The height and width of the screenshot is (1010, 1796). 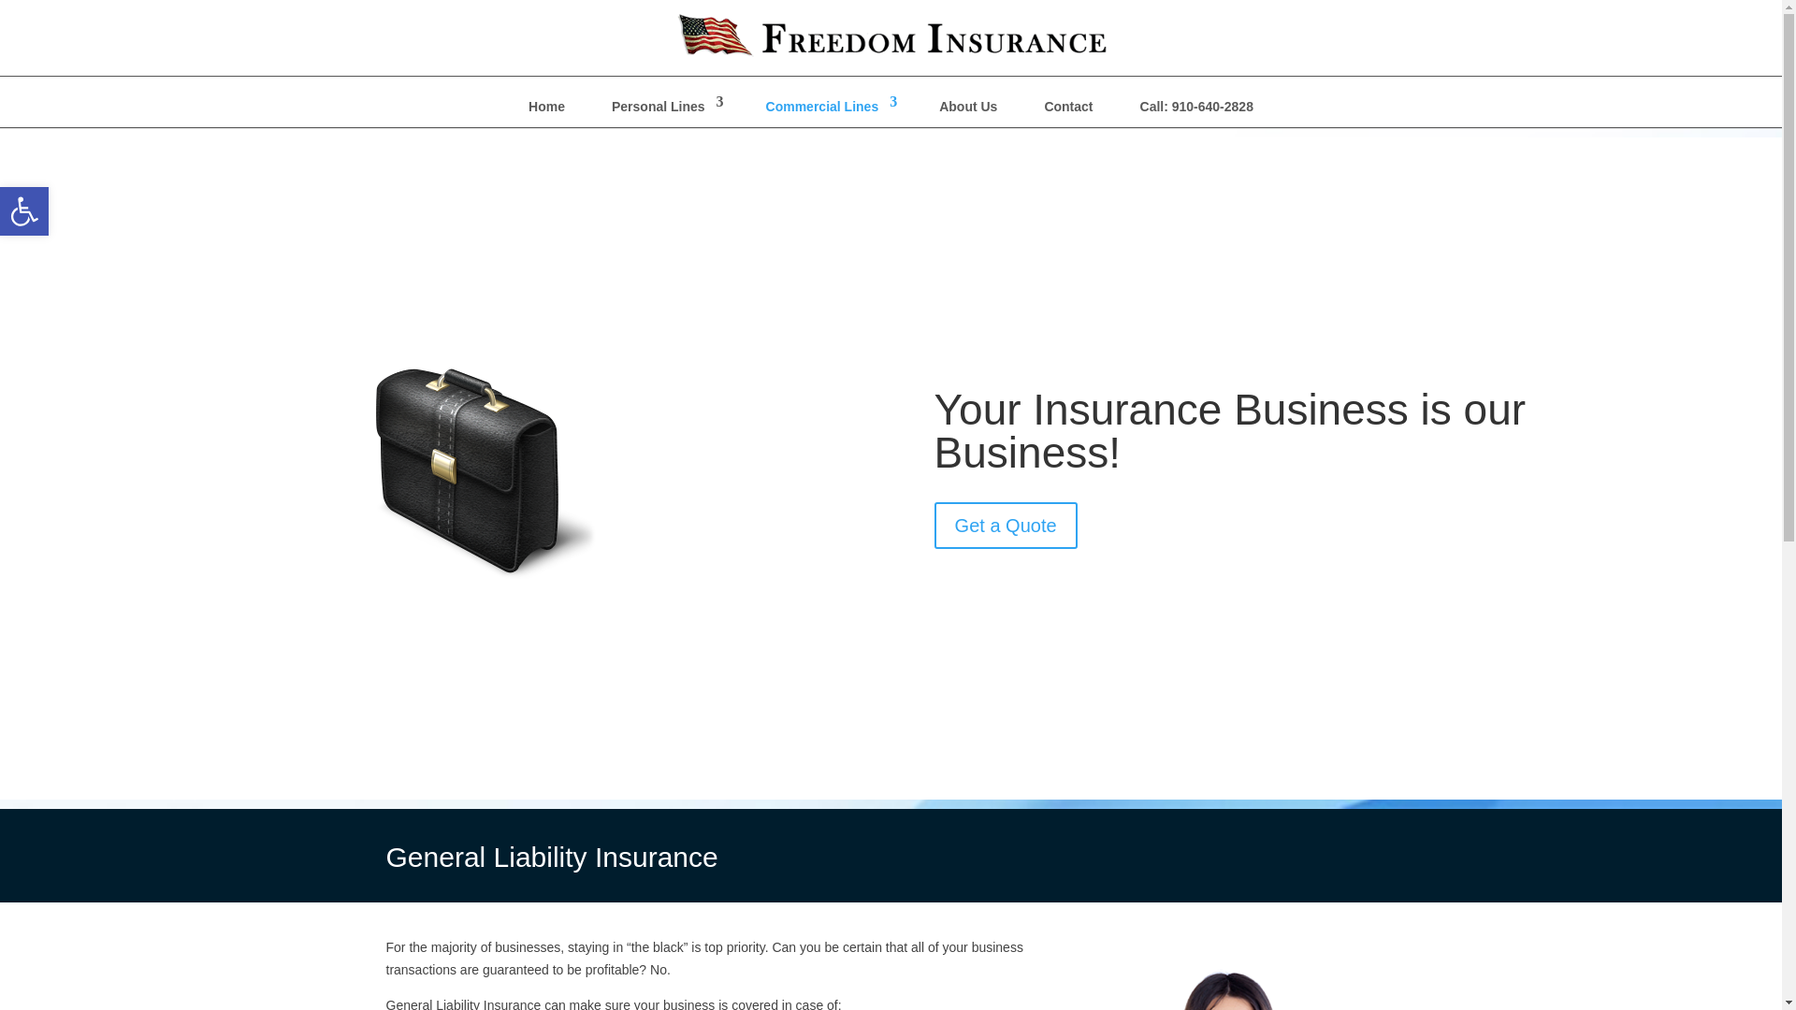 What do you see at coordinates (1068, 110) in the screenshot?
I see `Commercial Lines` at bounding box center [1068, 110].